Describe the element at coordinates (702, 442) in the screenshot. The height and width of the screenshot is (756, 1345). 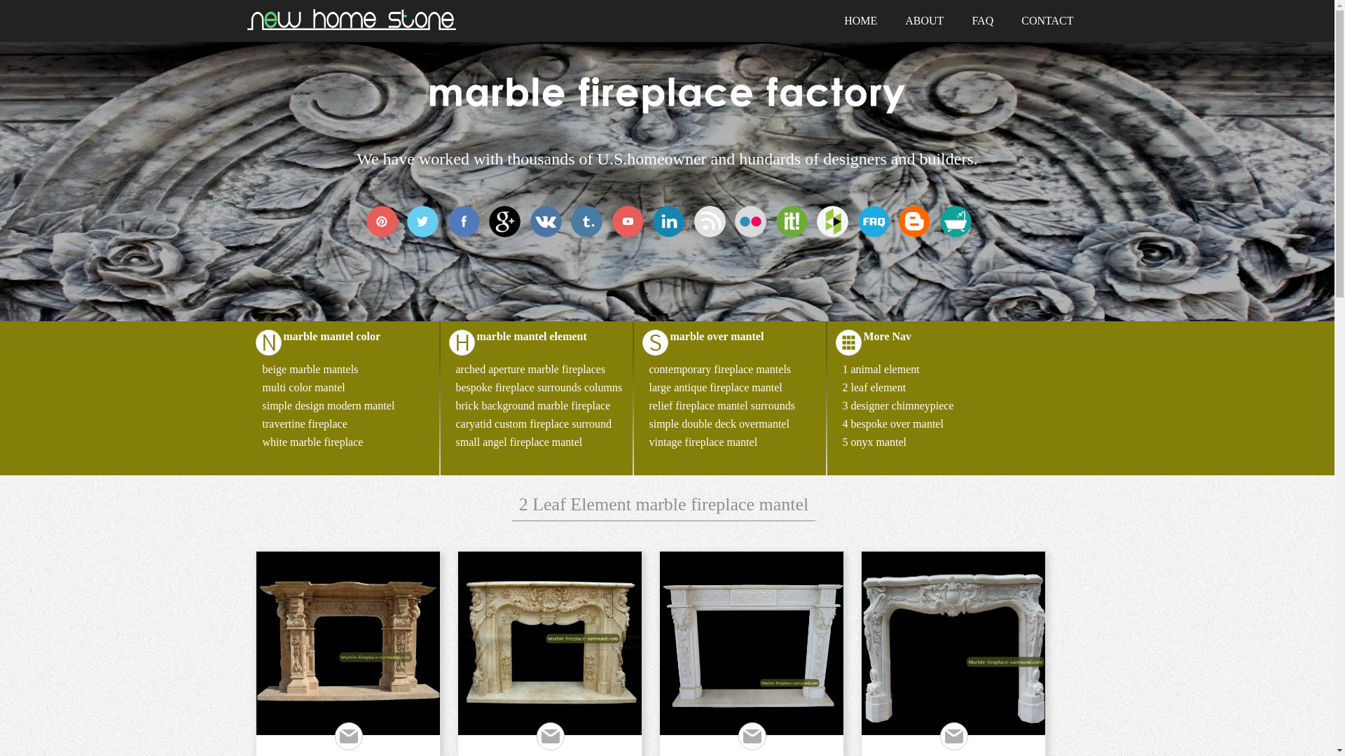
I see `vintage fireplace mantel` at that location.